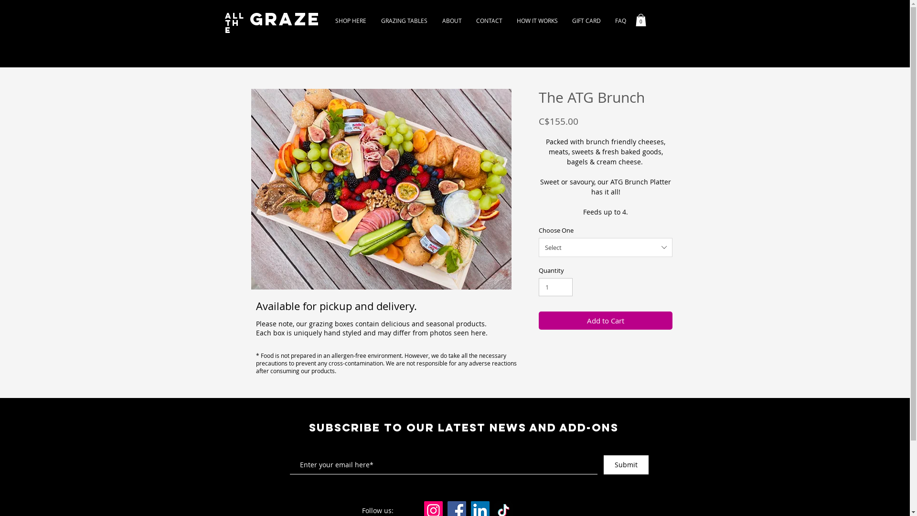 This screenshot has width=917, height=516. I want to click on 0, so click(640, 20).